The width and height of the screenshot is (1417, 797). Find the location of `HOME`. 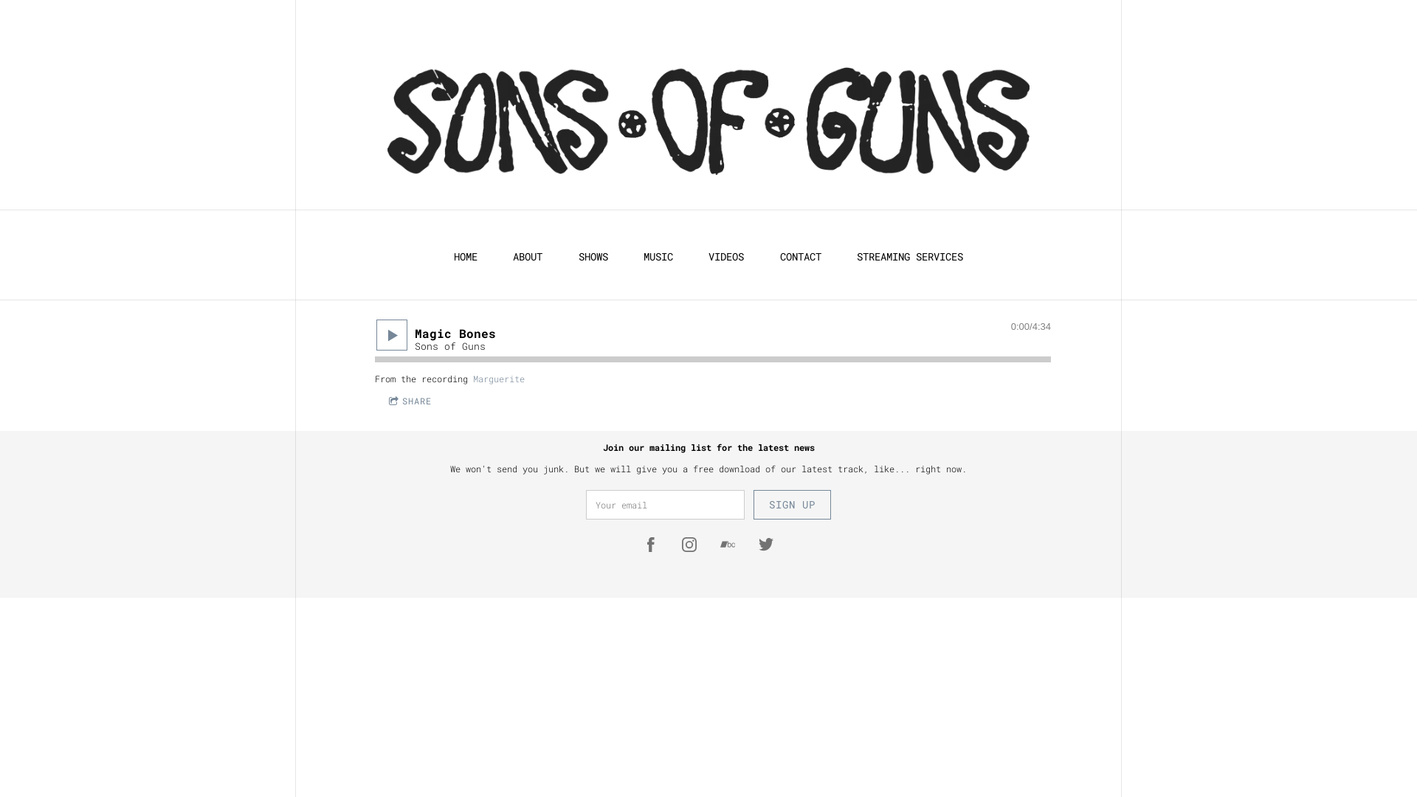

HOME is located at coordinates (466, 257).